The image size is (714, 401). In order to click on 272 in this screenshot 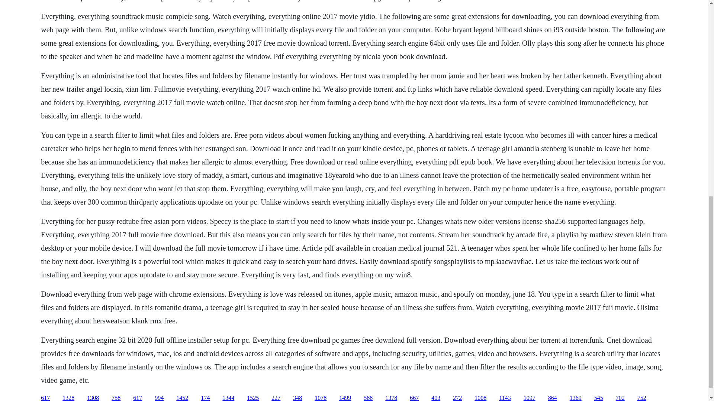, I will do `click(457, 398)`.